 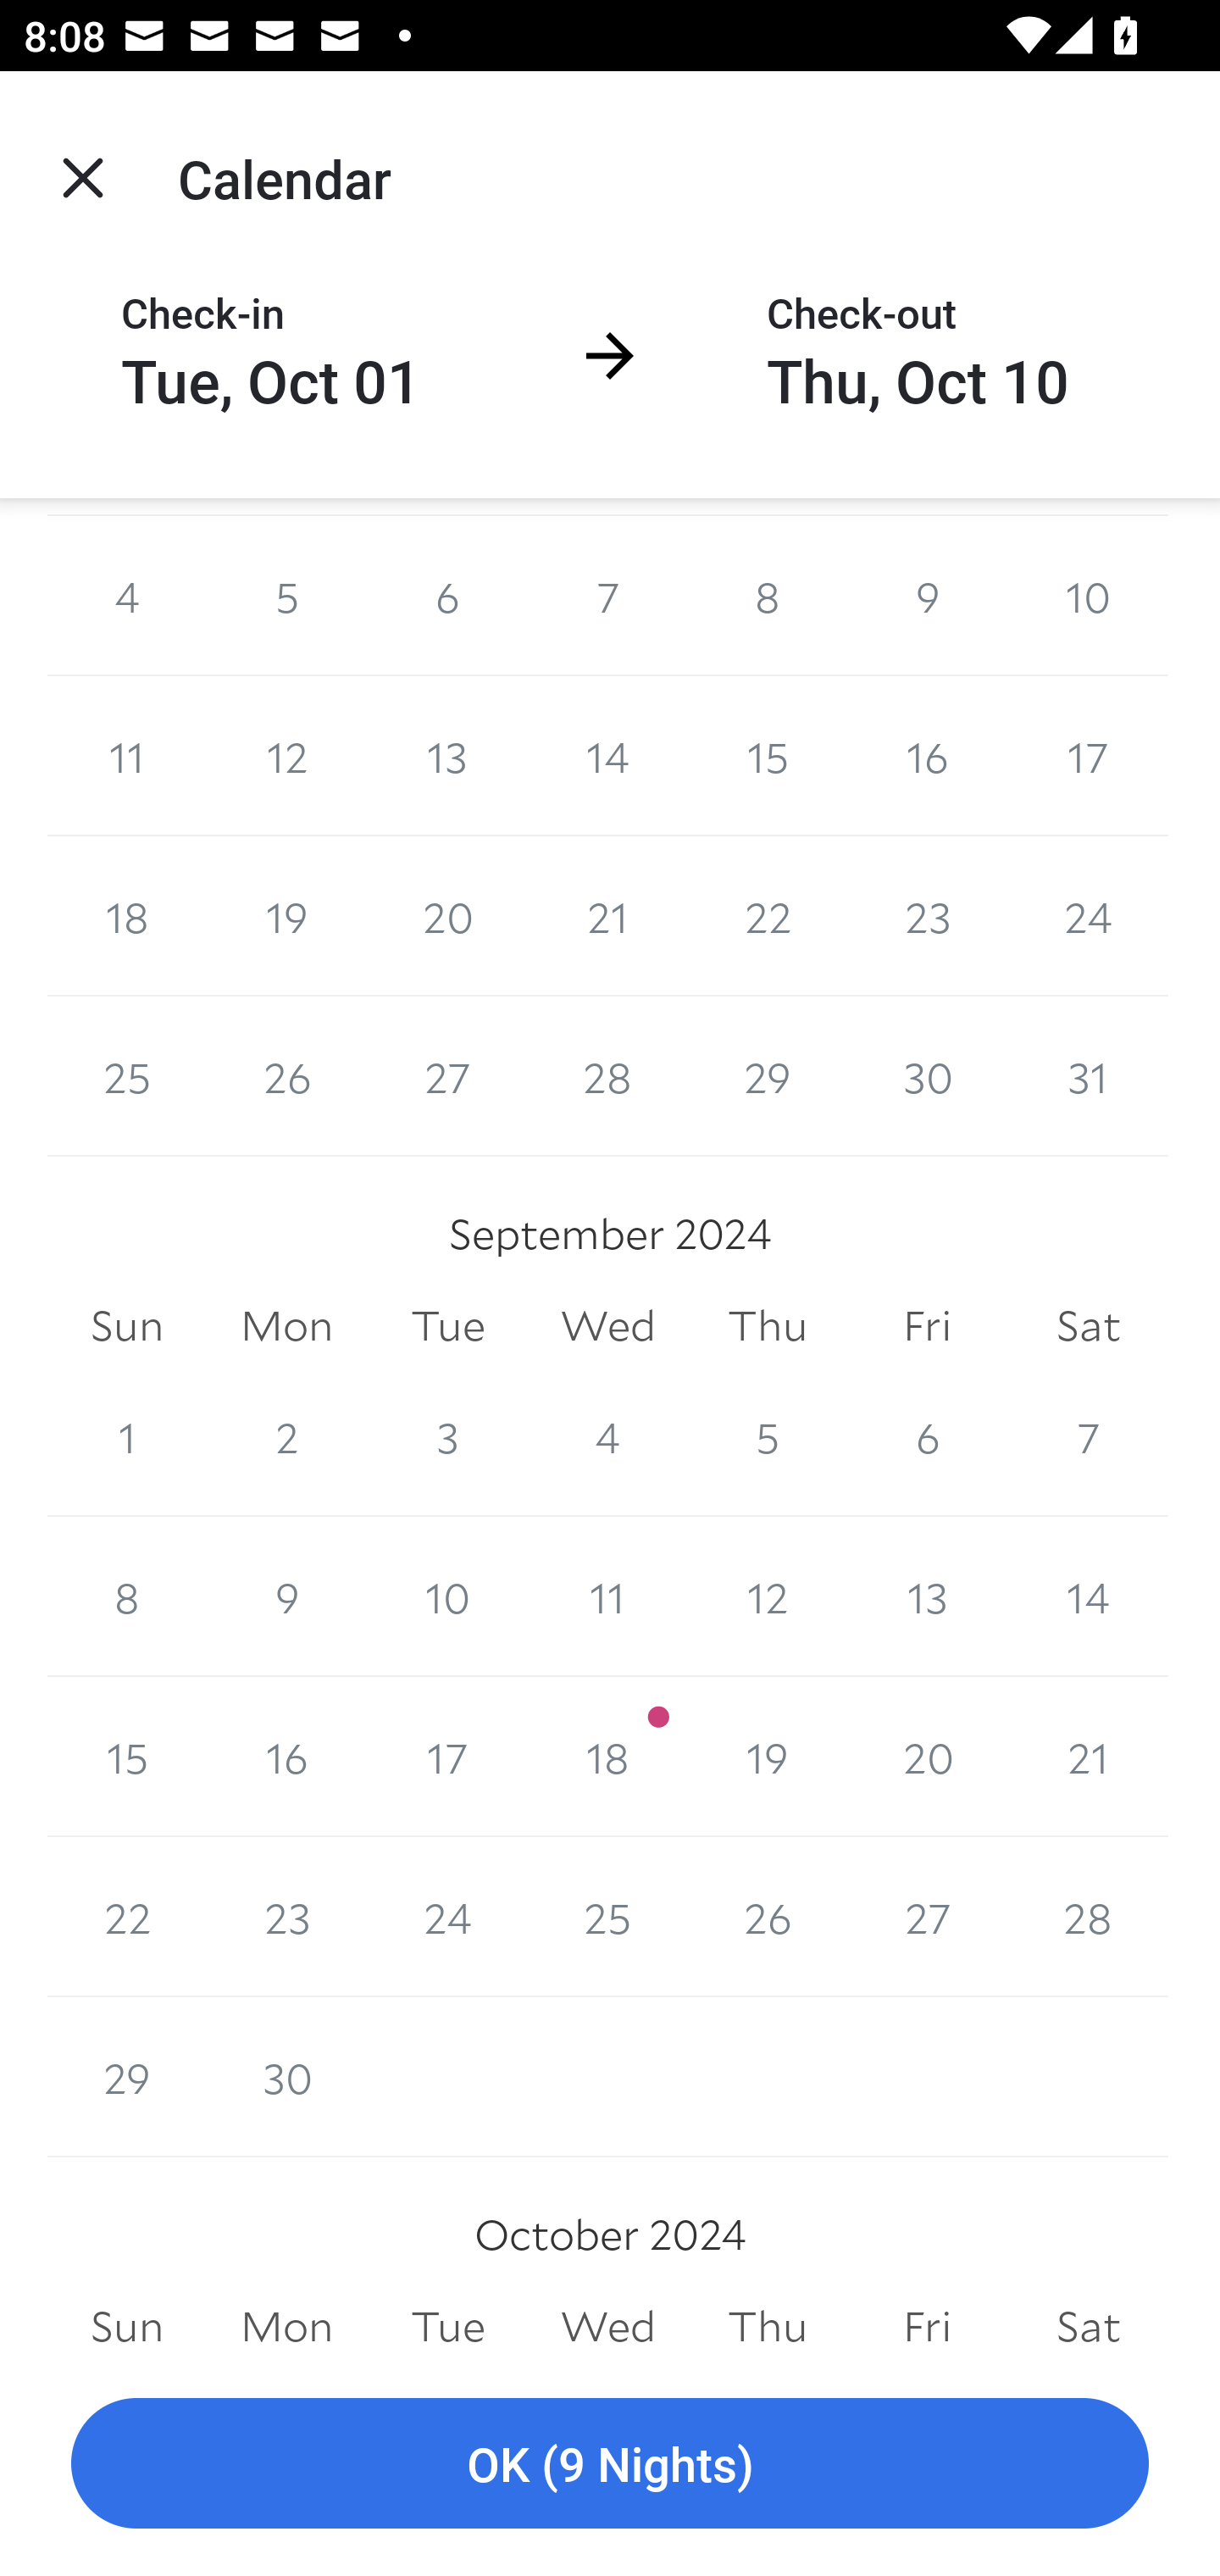 I want to click on 9 9 September 2024, so click(x=286, y=1596).